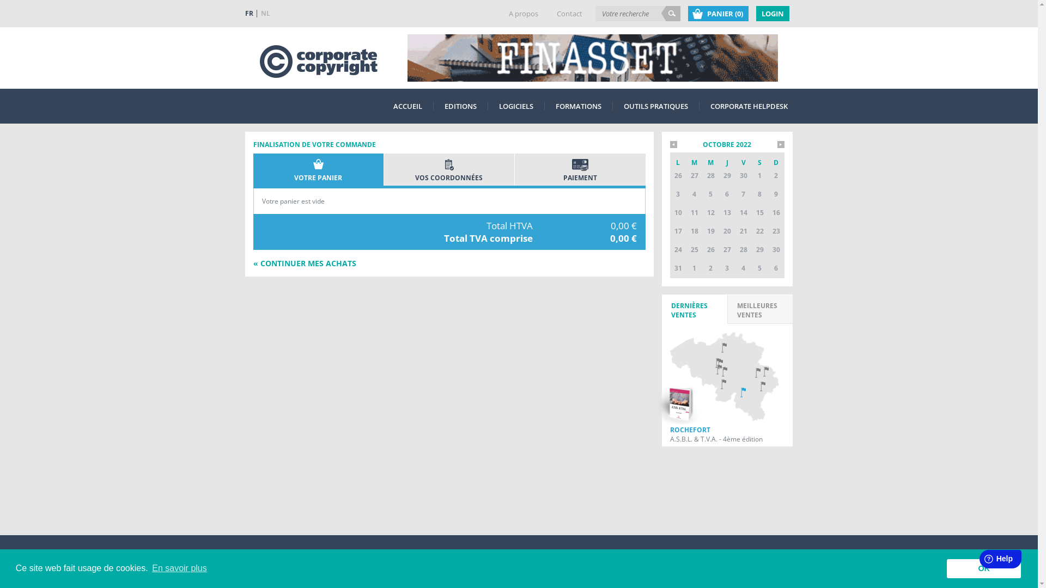  Describe the element at coordinates (749, 106) in the screenshot. I see `CORPORATE HELPDESK` at that location.